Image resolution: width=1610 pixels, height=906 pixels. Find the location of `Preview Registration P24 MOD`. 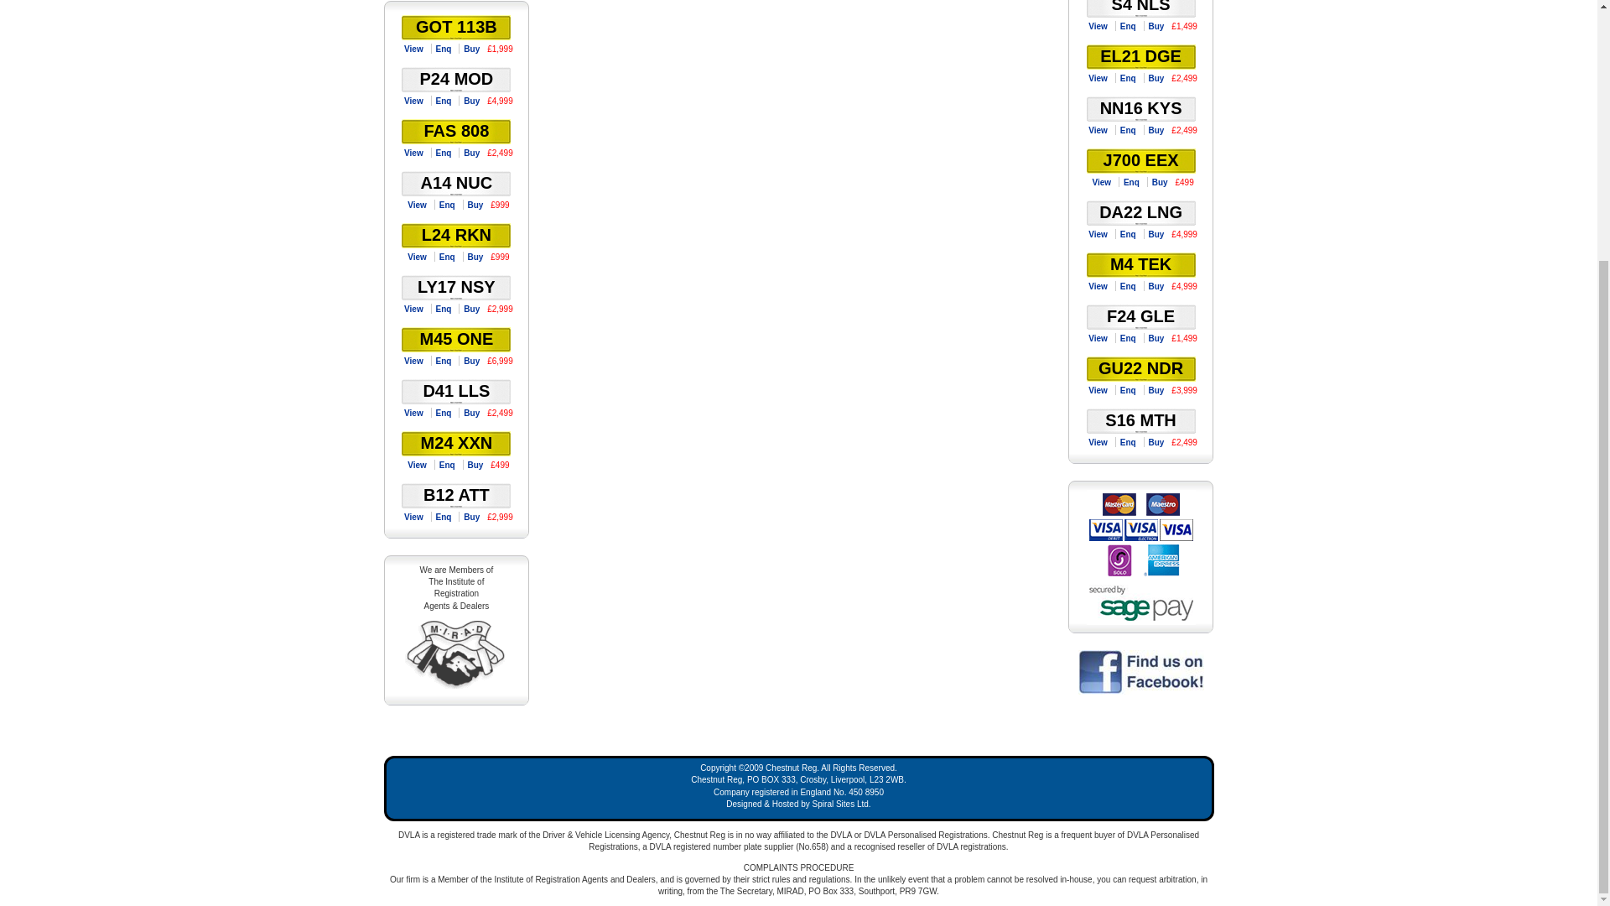

Preview Registration P24 MOD is located at coordinates (413, 101).